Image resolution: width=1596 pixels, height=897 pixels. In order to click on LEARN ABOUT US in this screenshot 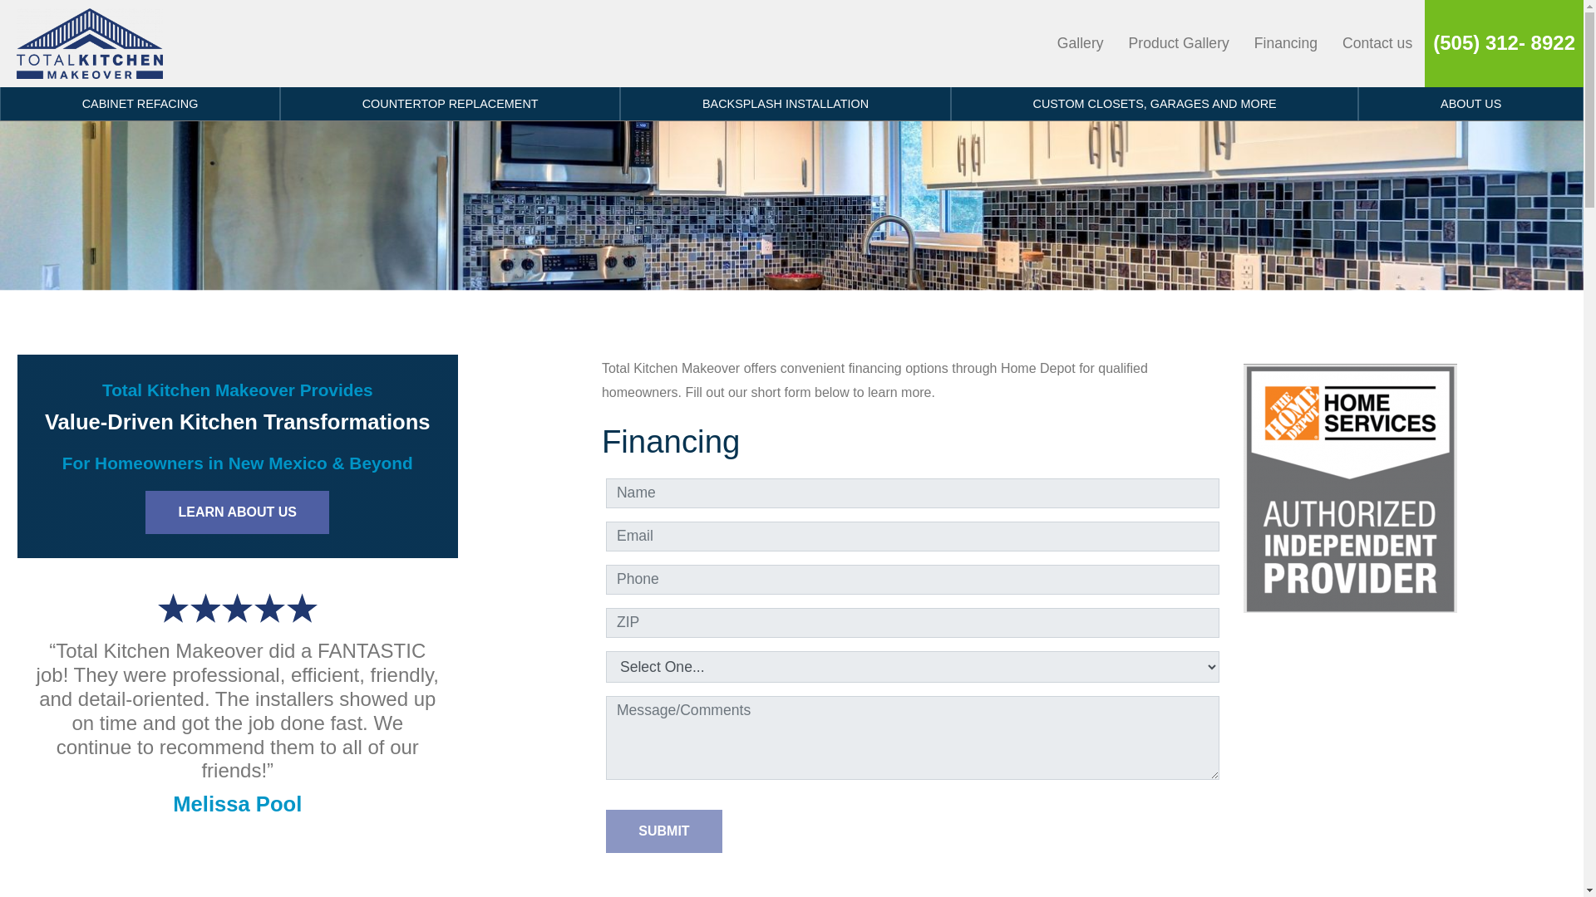, I will do `click(236, 512)`.